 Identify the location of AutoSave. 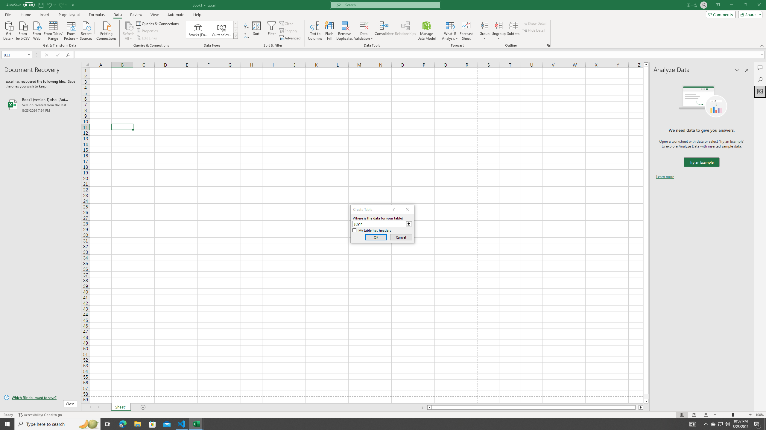
(20, 5).